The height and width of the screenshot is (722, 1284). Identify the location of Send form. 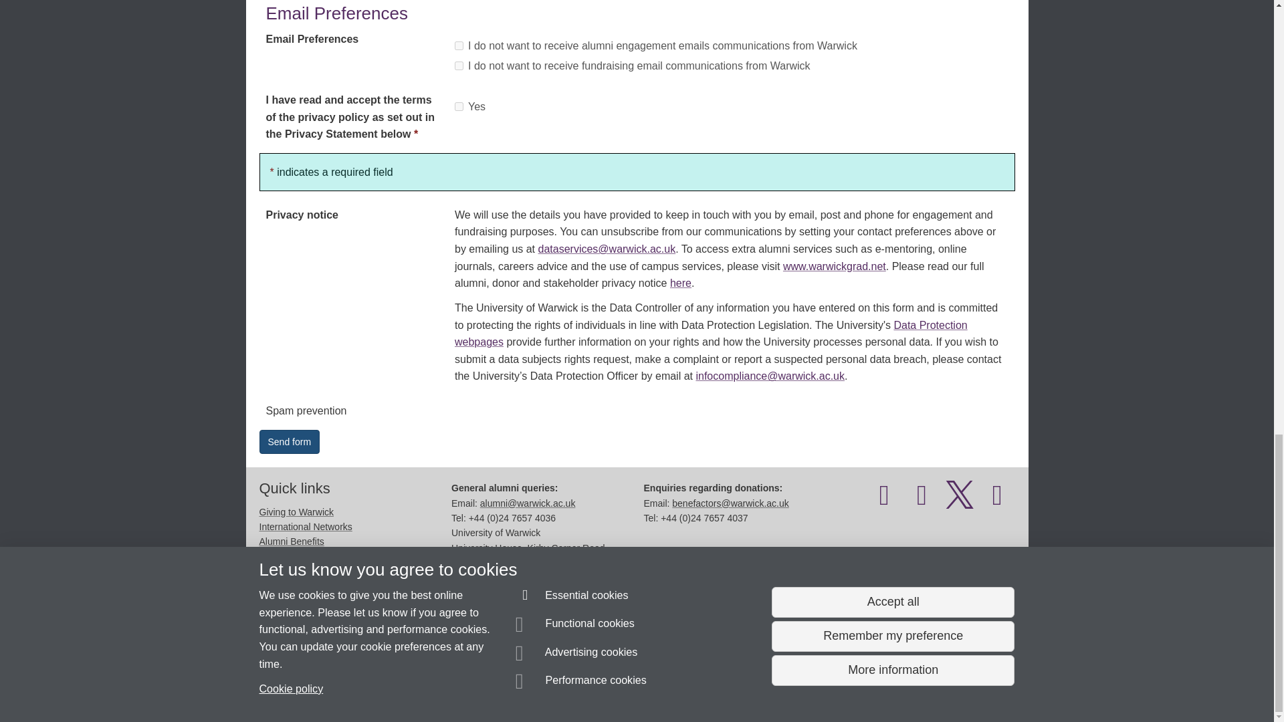
(289, 441).